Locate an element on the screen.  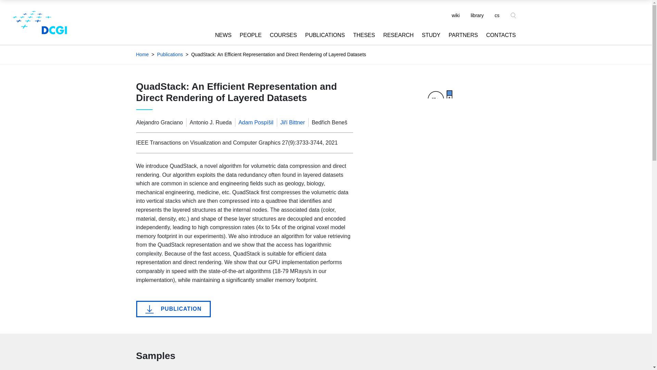
cs is located at coordinates (497, 15).